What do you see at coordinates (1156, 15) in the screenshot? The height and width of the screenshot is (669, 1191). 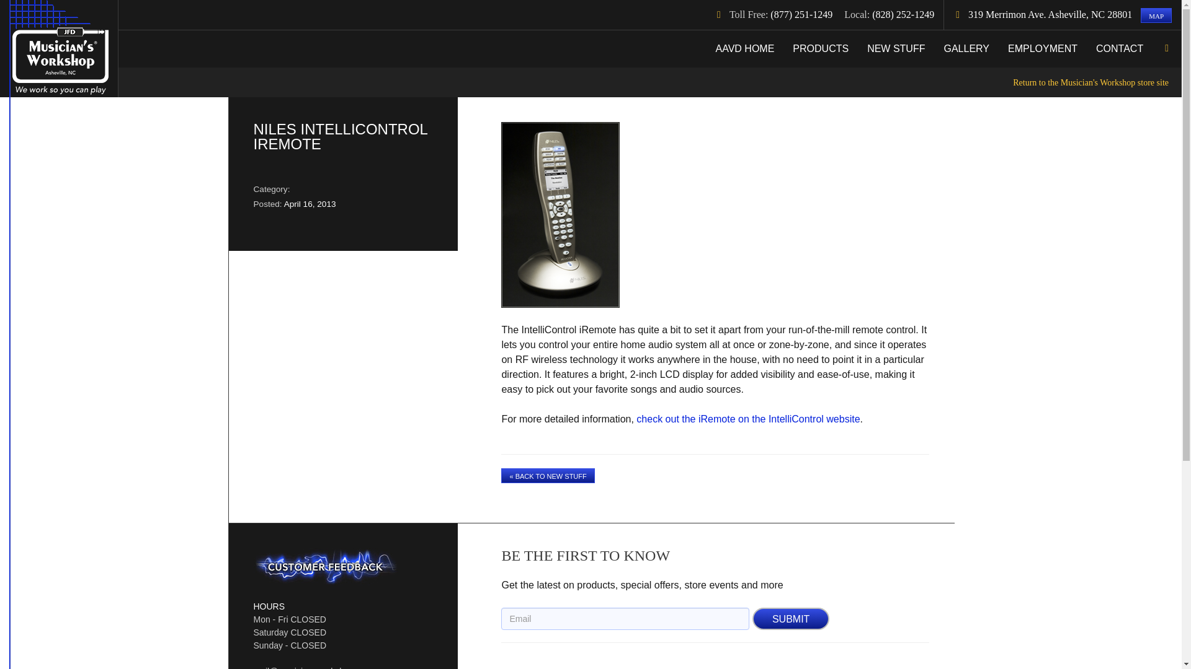 I see `Get Directions` at bounding box center [1156, 15].